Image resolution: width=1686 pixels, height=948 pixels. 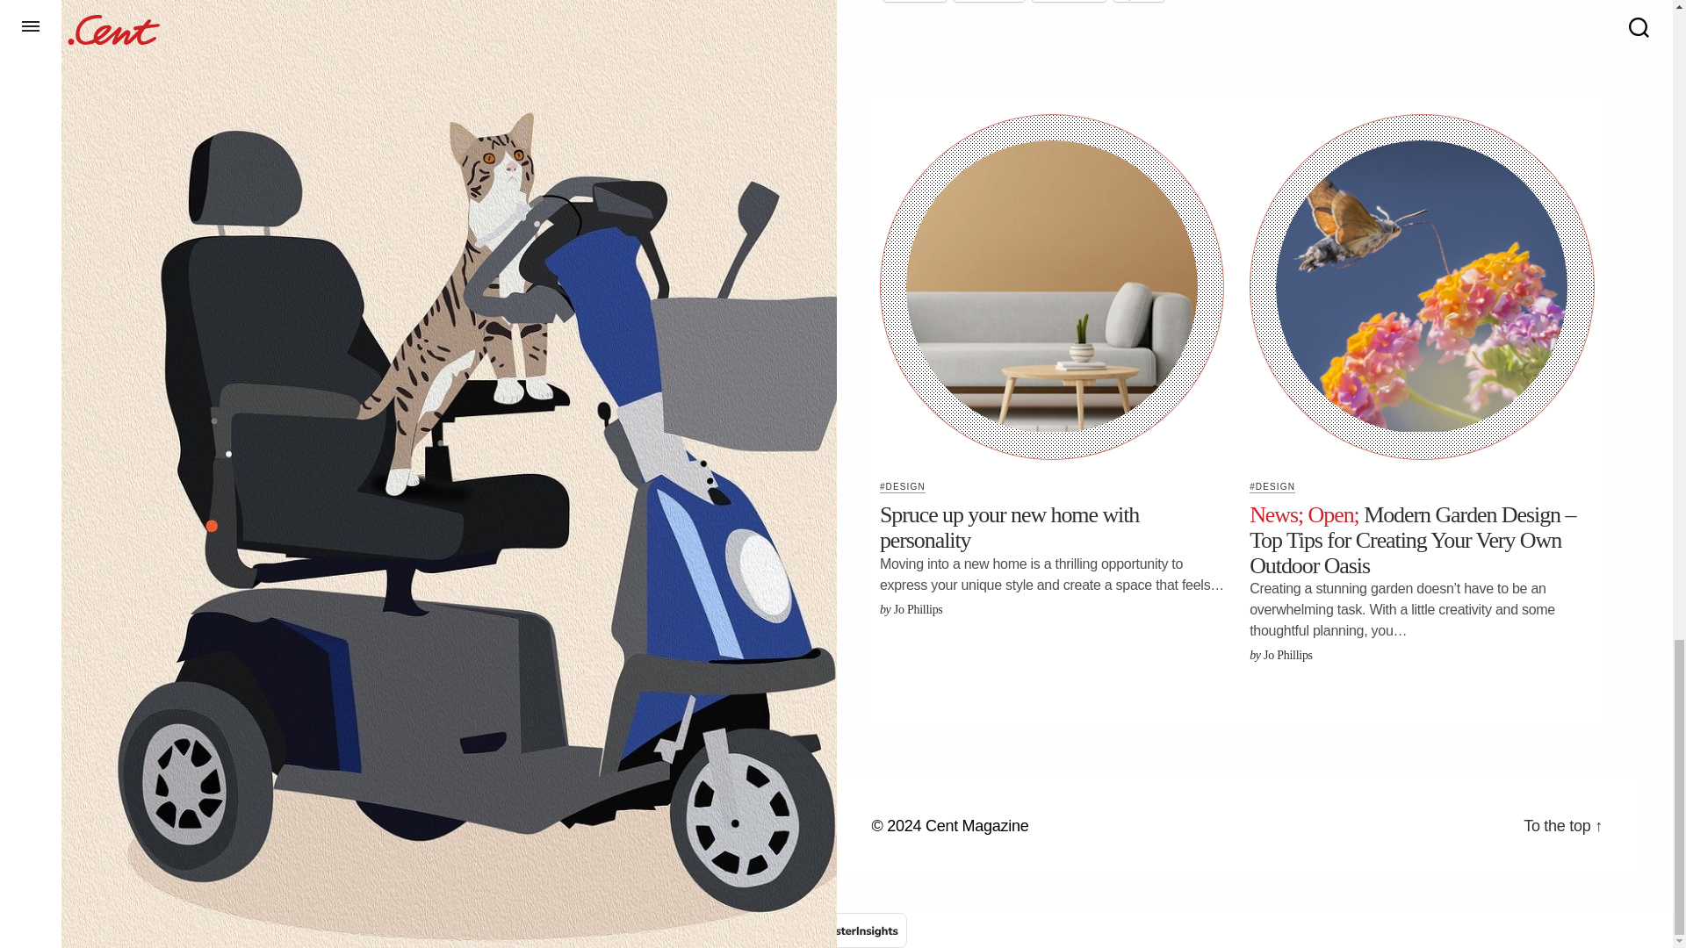 I want to click on Click to share on Instagram, so click(x=989, y=1).